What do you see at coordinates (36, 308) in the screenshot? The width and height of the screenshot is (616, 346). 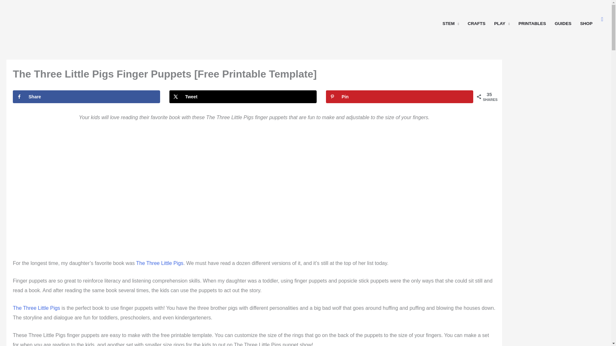 I see `The Three Little Pigs` at bounding box center [36, 308].